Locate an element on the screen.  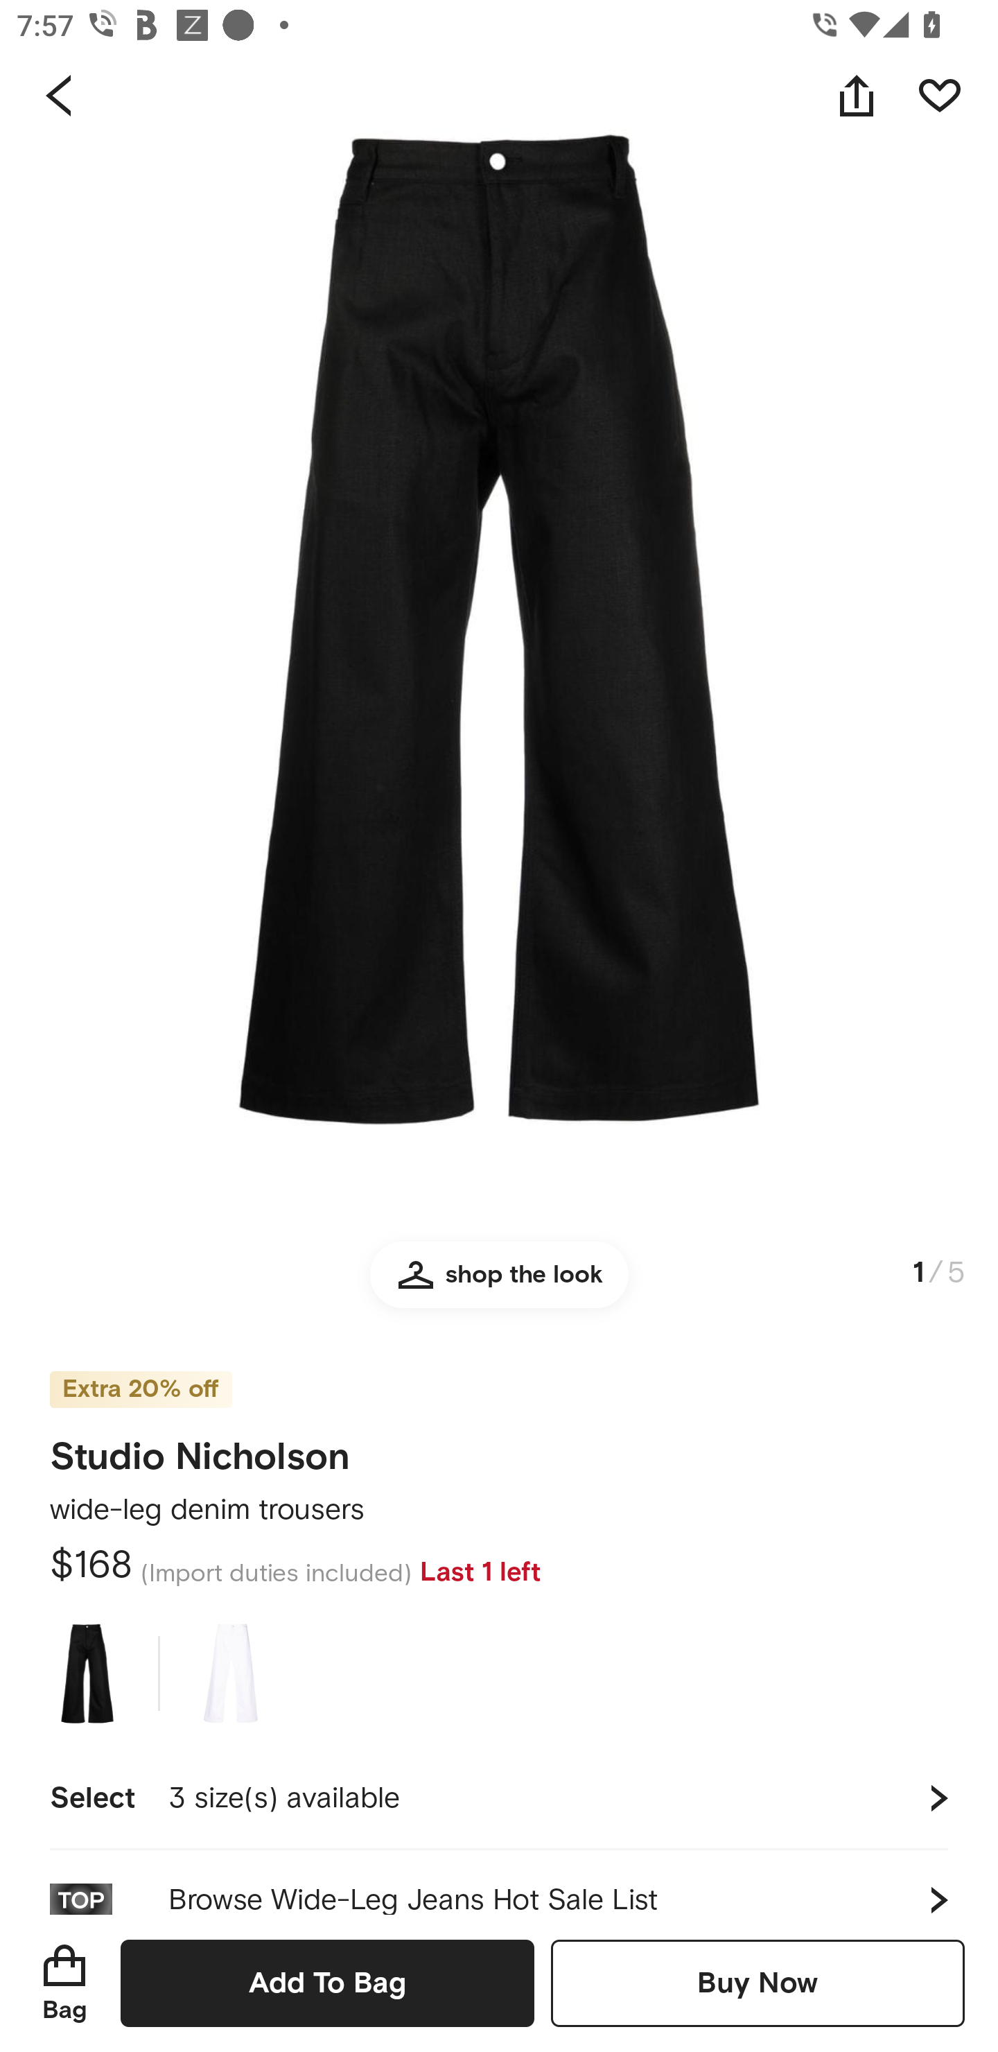
Extra 20% off is located at coordinates (140, 1373).